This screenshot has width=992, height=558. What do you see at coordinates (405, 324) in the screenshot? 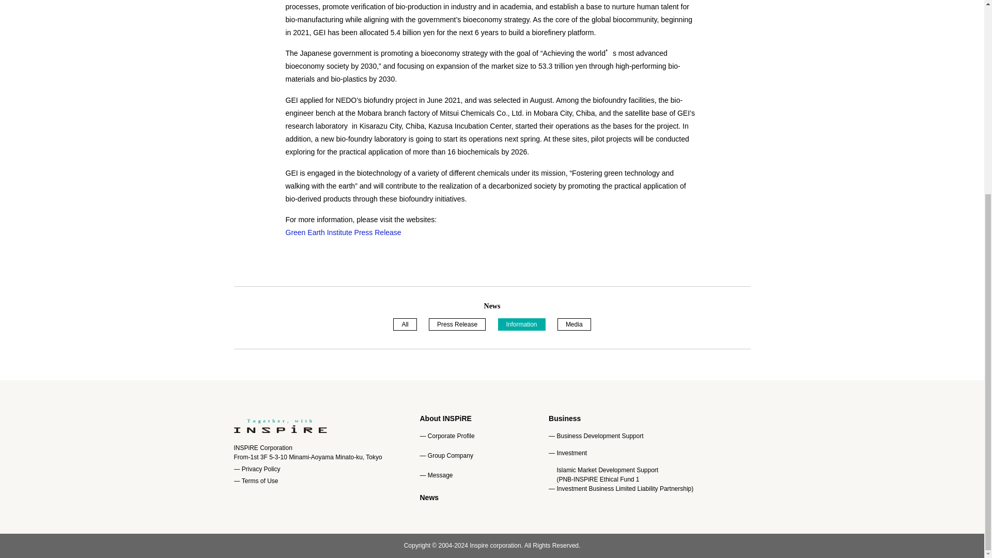
I see `All` at bounding box center [405, 324].